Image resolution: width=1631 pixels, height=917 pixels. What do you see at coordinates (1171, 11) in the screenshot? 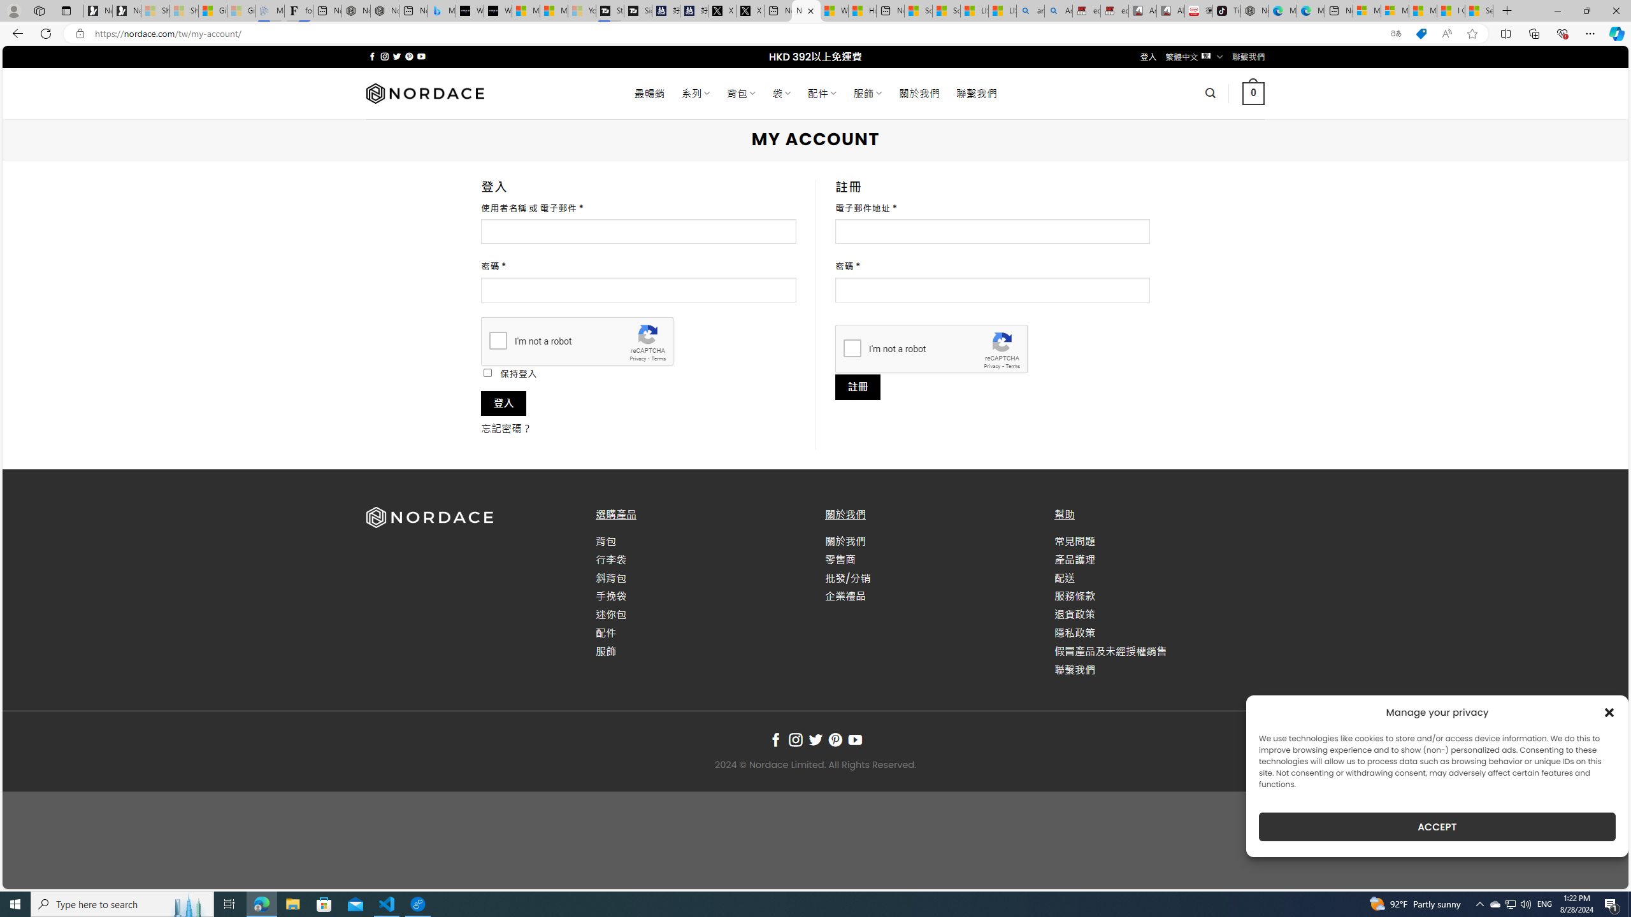
I see `All Cubot phones` at bounding box center [1171, 11].